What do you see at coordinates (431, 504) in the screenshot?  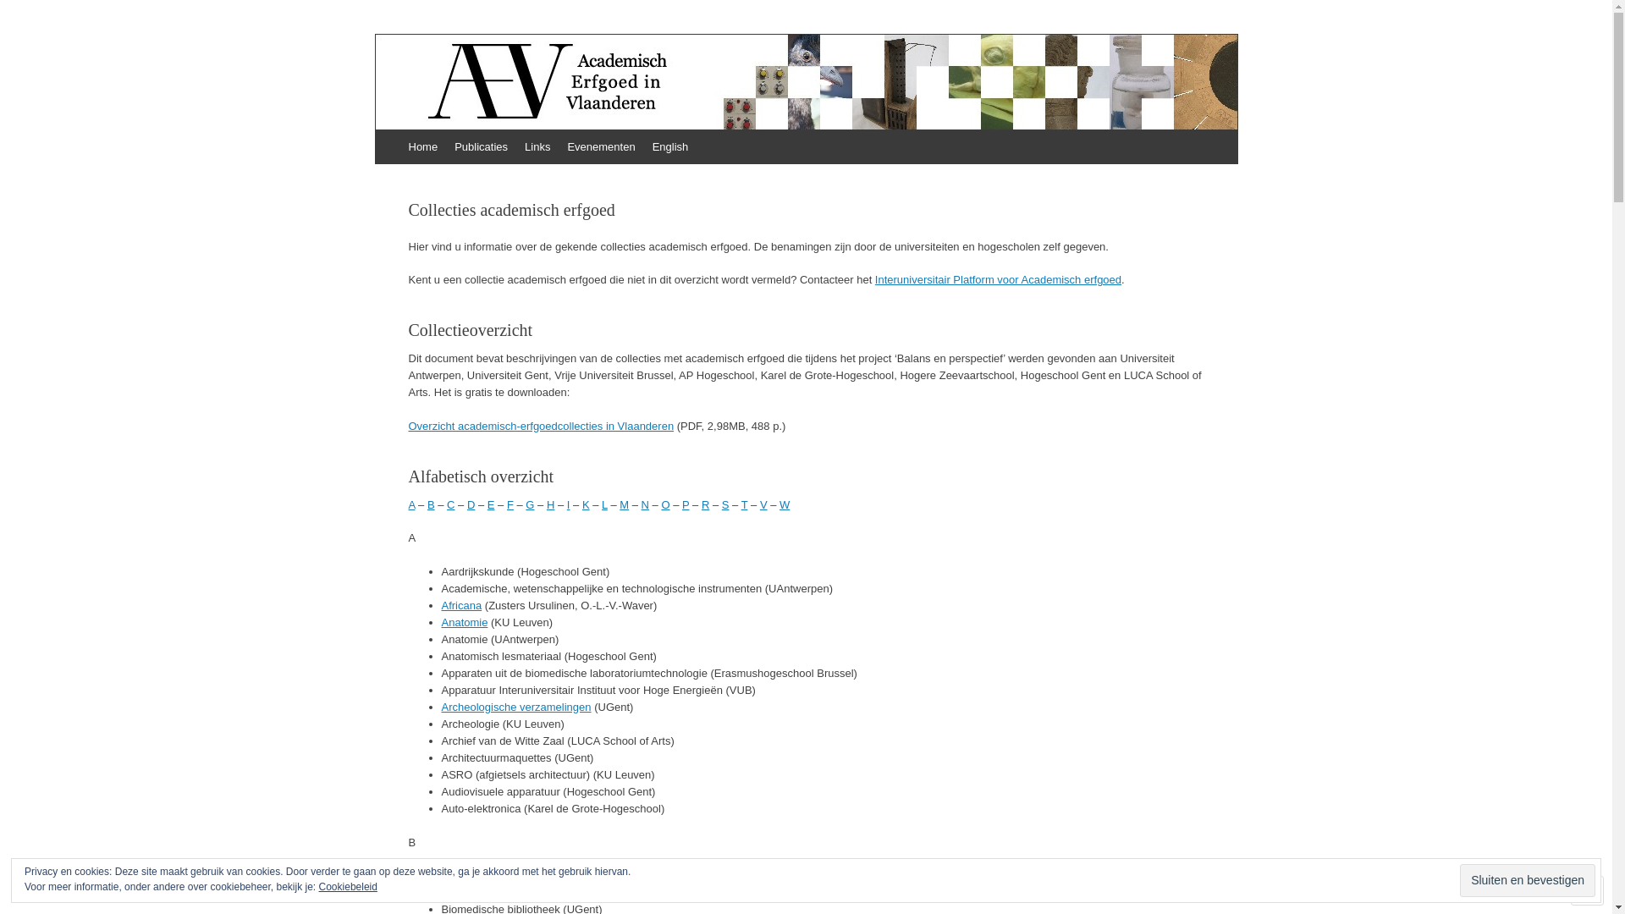 I see `B` at bounding box center [431, 504].